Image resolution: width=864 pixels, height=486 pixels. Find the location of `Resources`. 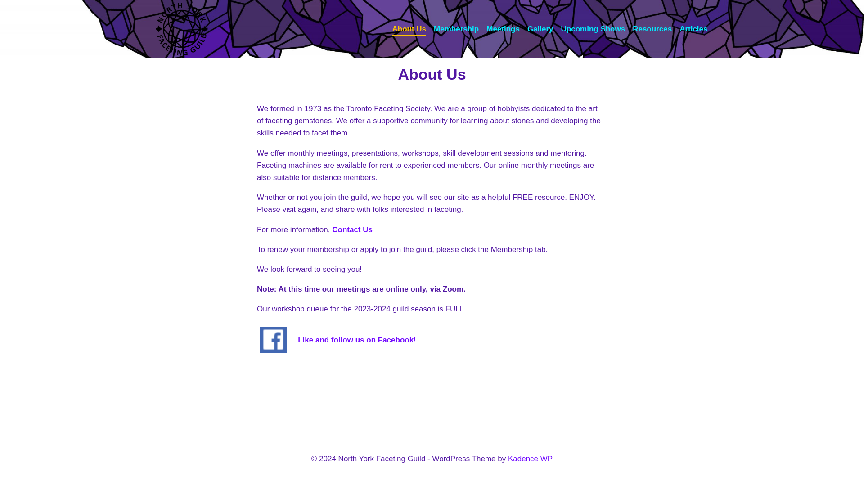

Resources is located at coordinates (652, 29).